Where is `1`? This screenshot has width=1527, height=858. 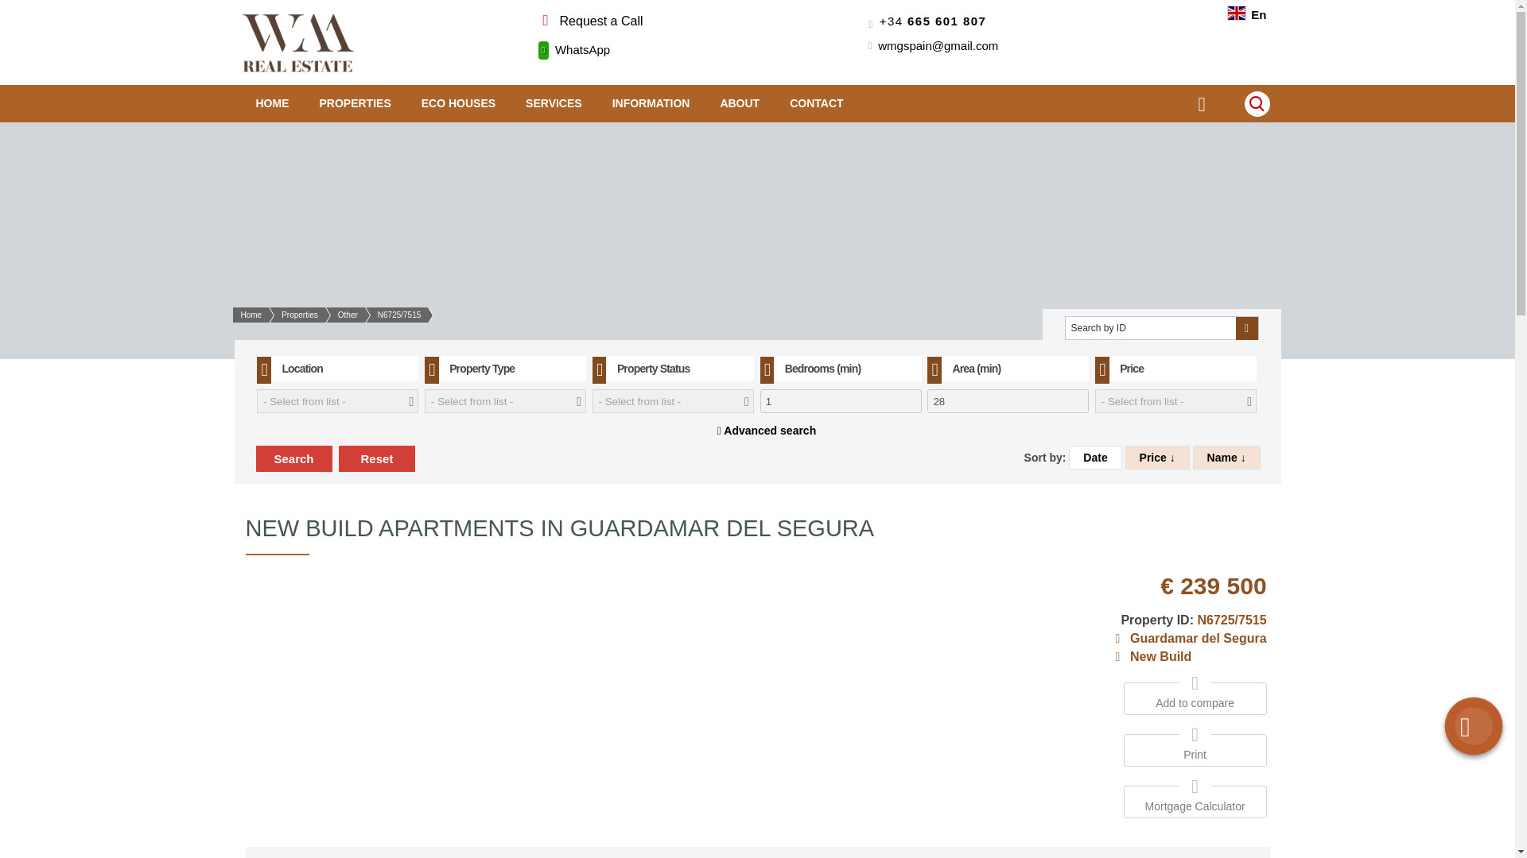 1 is located at coordinates (841, 400).